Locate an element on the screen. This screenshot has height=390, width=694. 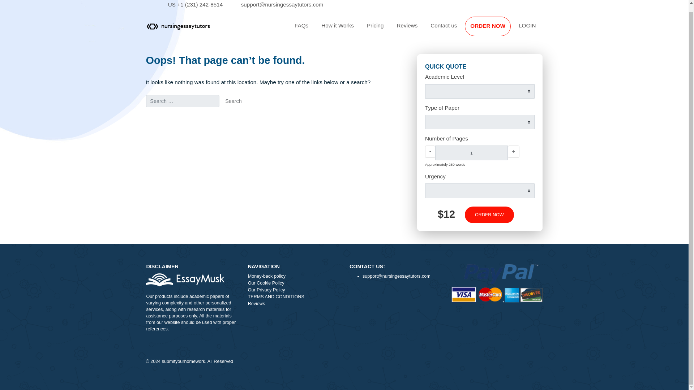
How it Works is located at coordinates (375, 29).